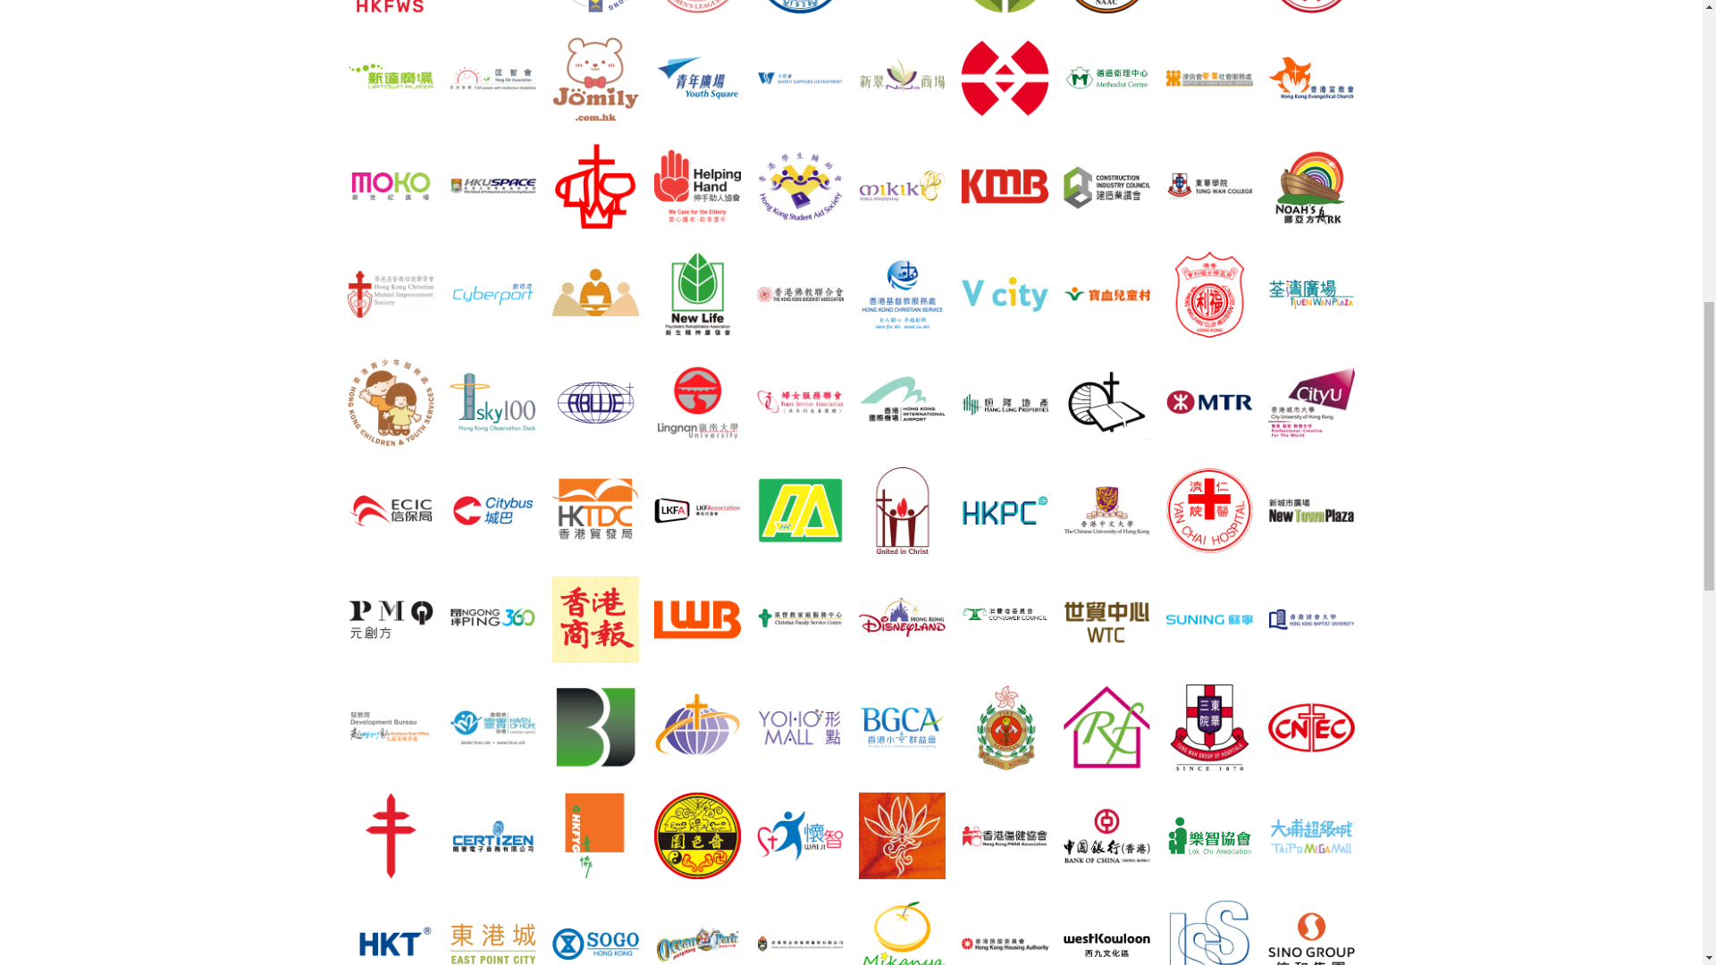 This screenshot has width=1716, height=965. I want to click on Hong Kong Family Welfare Society, so click(391, 7).